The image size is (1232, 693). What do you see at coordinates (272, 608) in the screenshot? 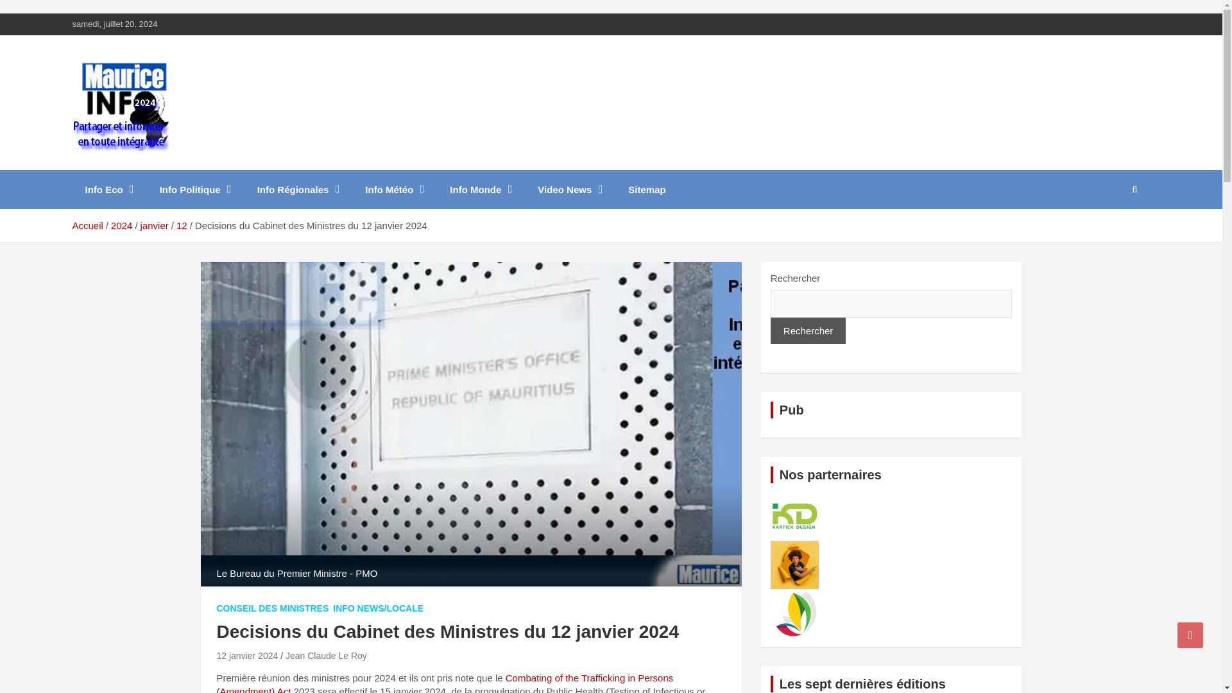
I see `CONSEIL DES MINISTRES` at bounding box center [272, 608].